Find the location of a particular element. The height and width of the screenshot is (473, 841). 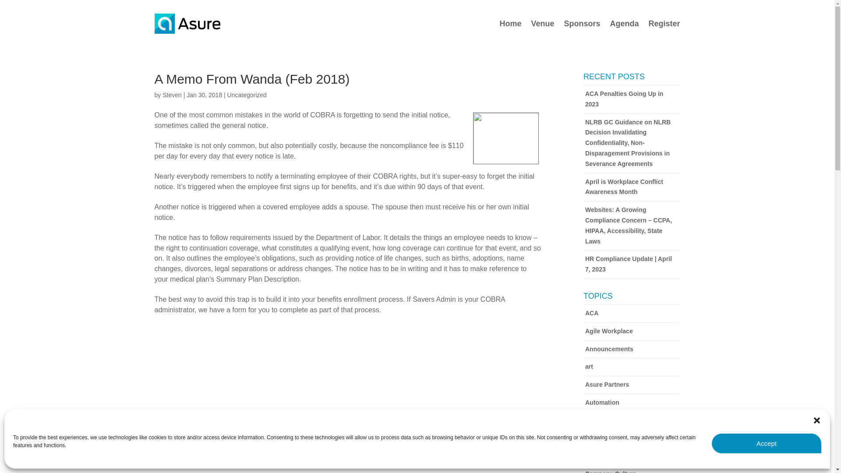

Company Culture is located at coordinates (632, 469).